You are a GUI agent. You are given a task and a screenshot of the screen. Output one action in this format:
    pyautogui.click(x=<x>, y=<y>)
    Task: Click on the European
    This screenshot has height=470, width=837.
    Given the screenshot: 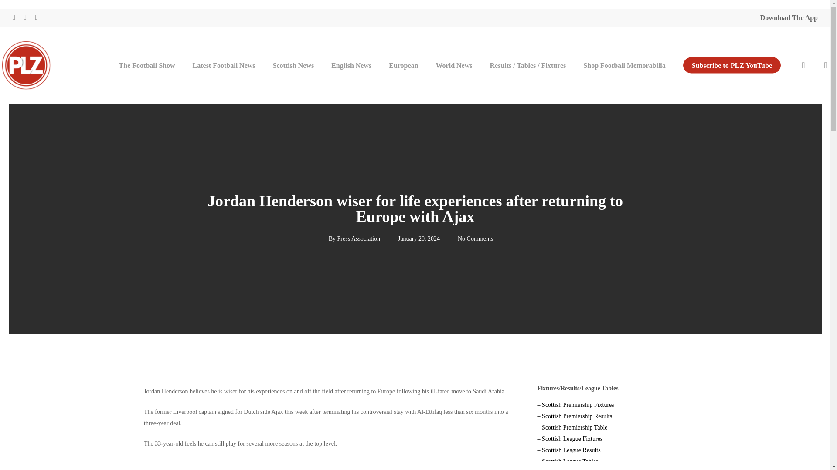 What is the action you would take?
    pyautogui.click(x=403, y=64)
    